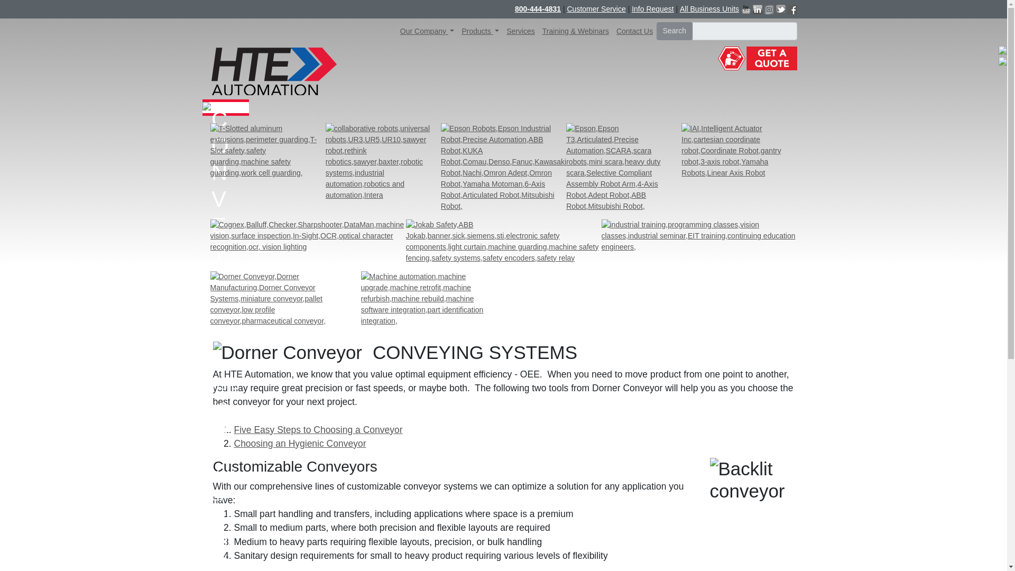 The image size is (1015, 571). I want to click on Customer Service, so click(595, 9).